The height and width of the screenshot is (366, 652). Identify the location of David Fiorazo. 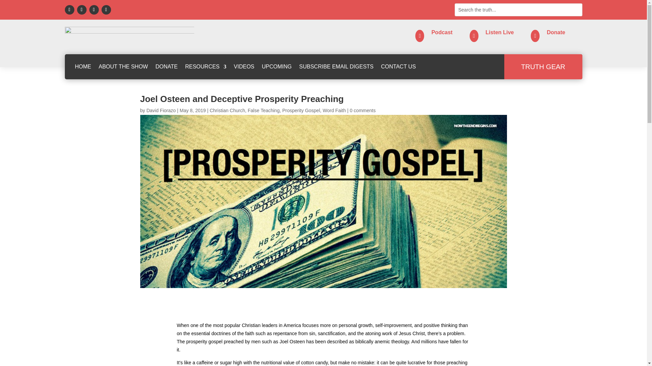
(161, 110).